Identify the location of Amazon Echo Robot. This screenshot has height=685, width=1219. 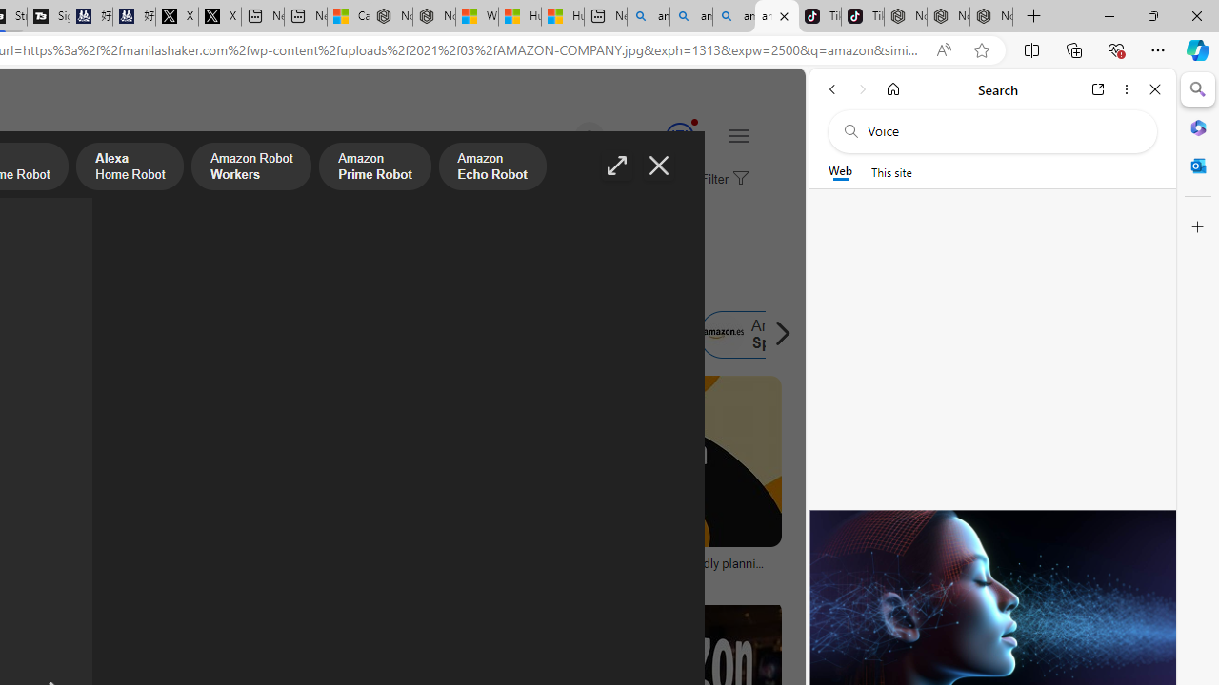
(491, 168).